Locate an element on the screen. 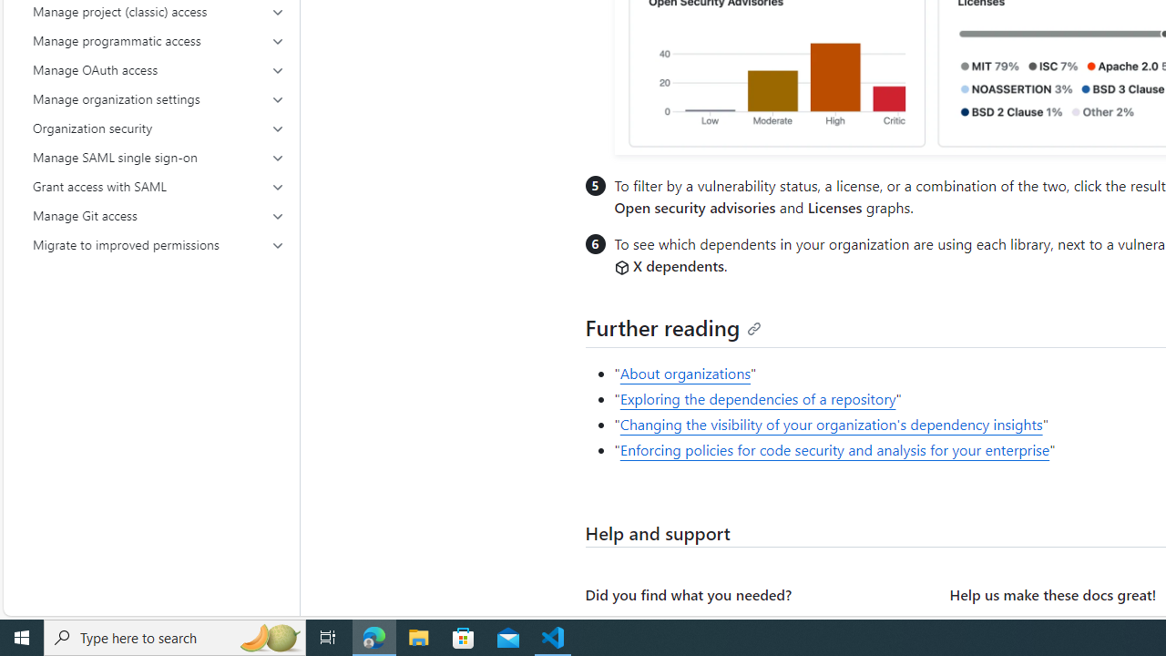 This screenshot has width=1166, height=656. About organizations is located at coordinates (685, 374).